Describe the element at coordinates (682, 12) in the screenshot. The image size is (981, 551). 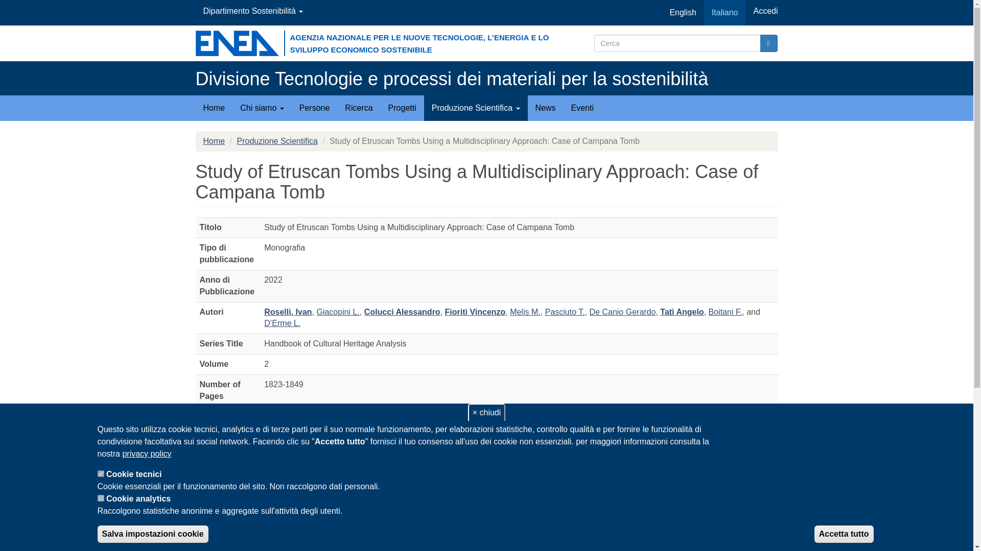
I see `Switch language` at that location.